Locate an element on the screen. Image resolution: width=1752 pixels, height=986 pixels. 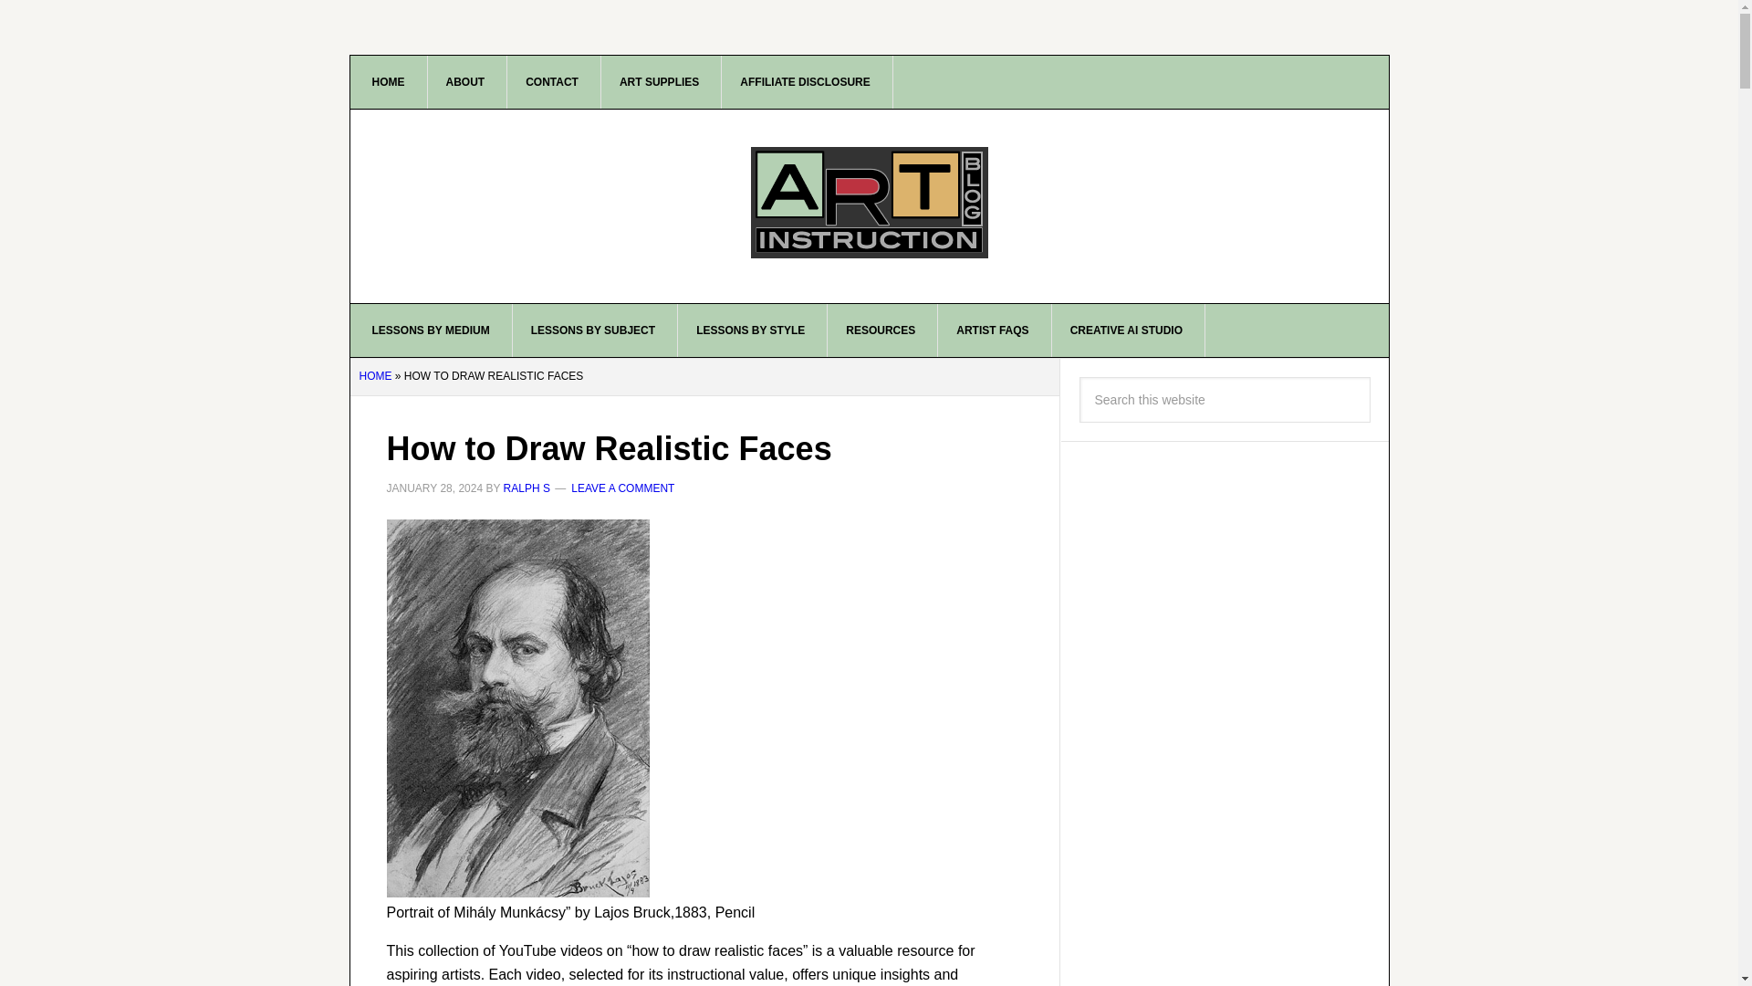
LESSONS BY MEDIUM is located at coordinates (432, 330).